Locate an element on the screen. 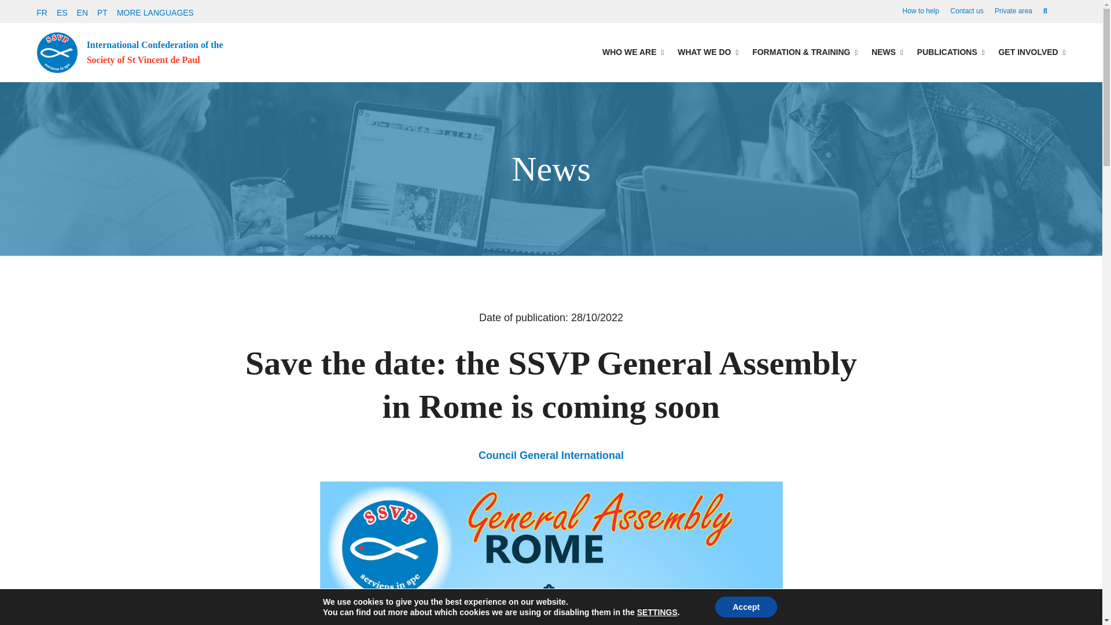 This screenshot has height=625, width=1111. FR is located at coordinates (42, 13).